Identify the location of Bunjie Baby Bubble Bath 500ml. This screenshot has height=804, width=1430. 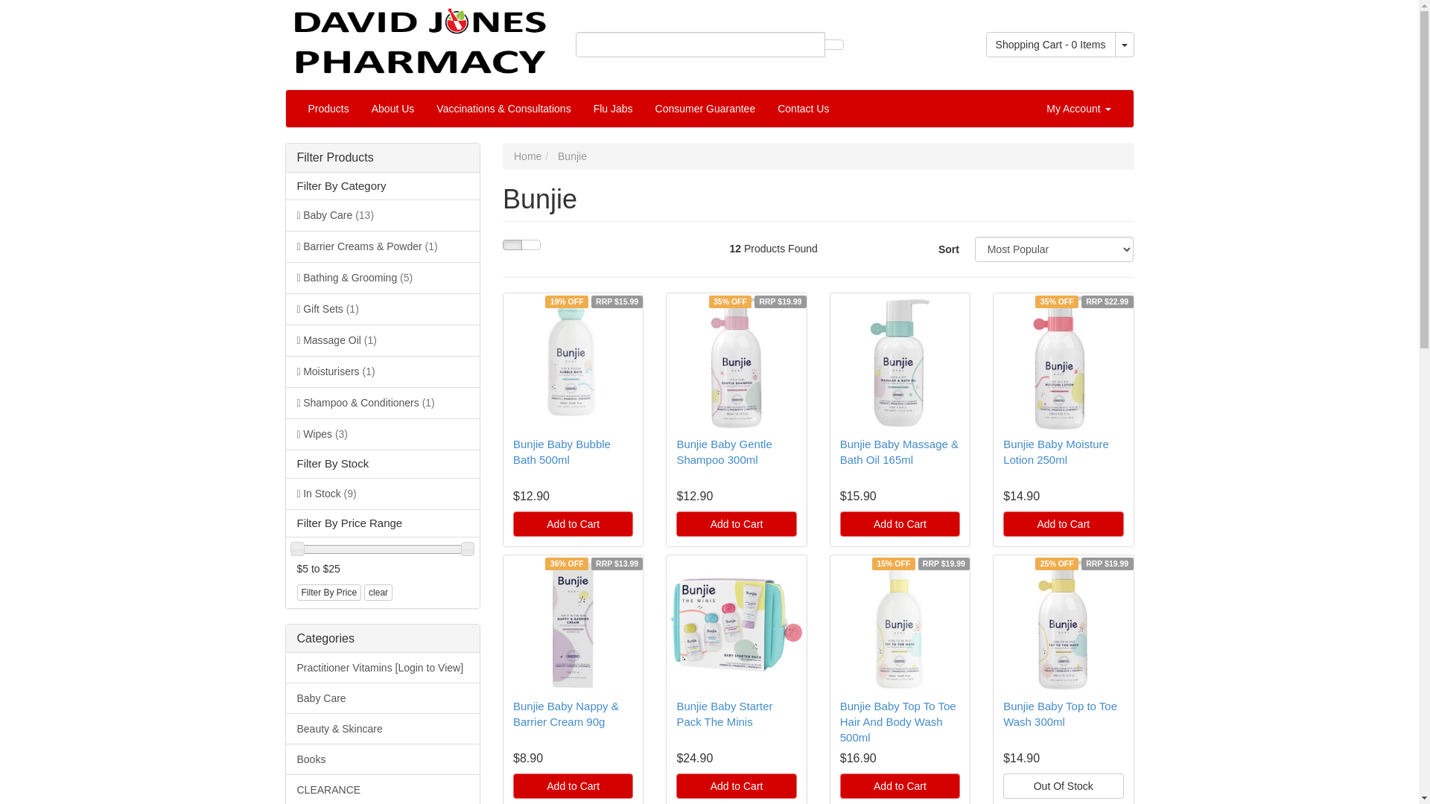
(562, 452).